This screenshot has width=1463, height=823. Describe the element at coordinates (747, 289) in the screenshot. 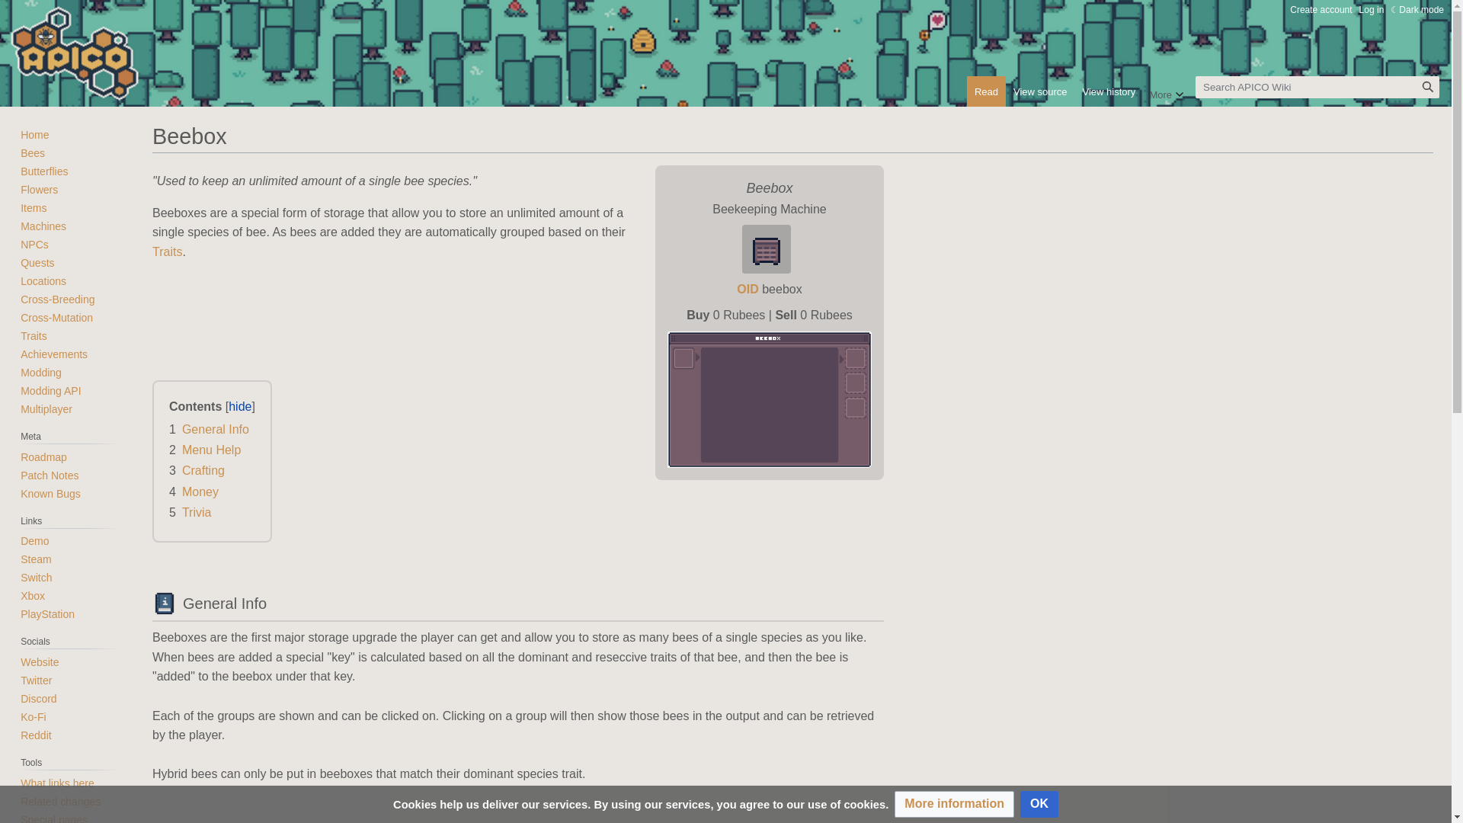

I see `OID` at that location.